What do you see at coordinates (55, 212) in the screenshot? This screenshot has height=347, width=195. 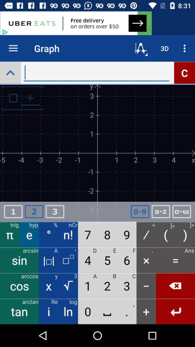 I see `numeric box option` at bounding box center [55, 212].